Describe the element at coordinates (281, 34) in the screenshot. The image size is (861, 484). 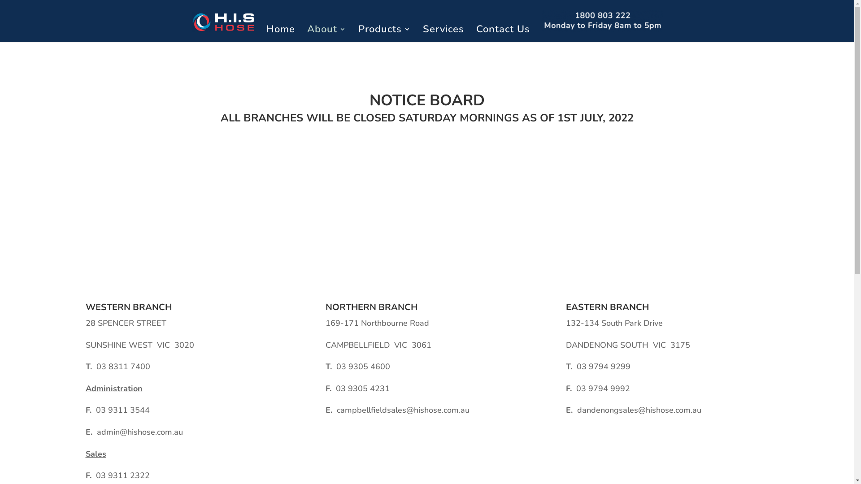
I see `Home` at that location.